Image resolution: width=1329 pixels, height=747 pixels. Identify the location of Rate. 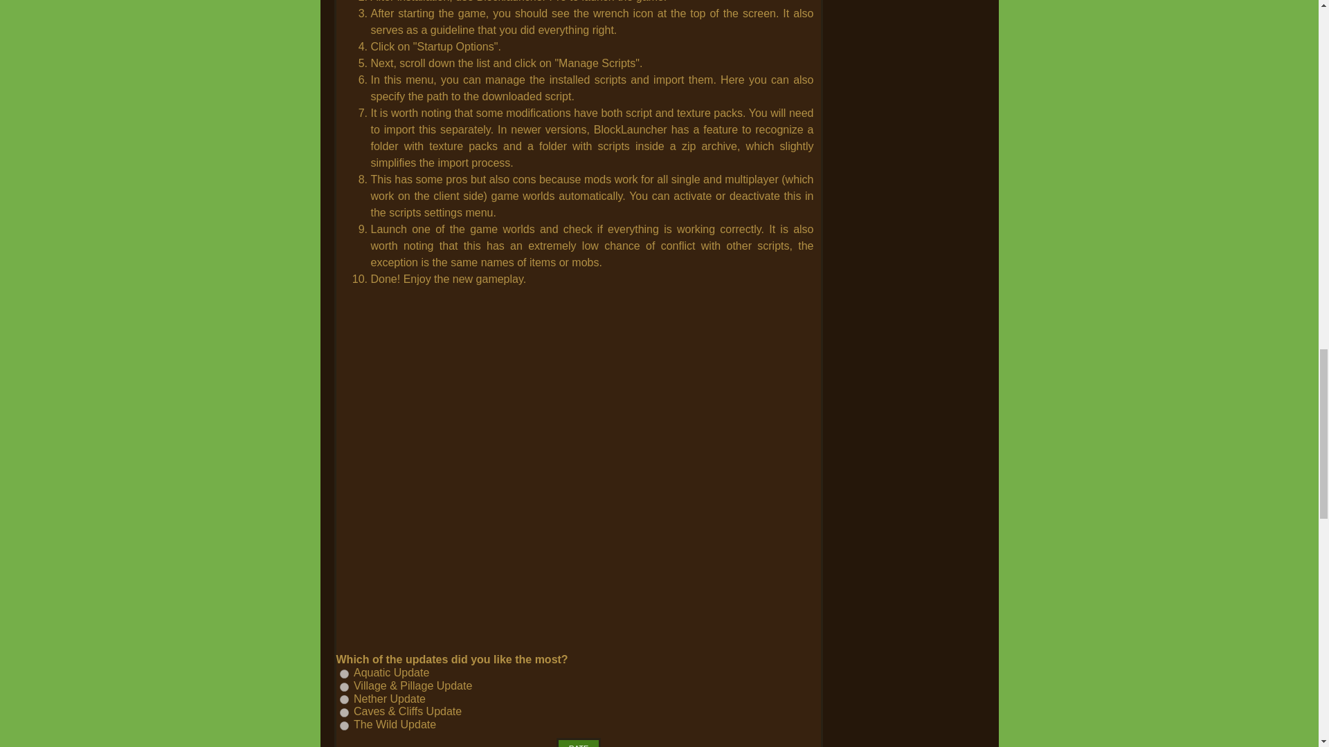
(579, 743).